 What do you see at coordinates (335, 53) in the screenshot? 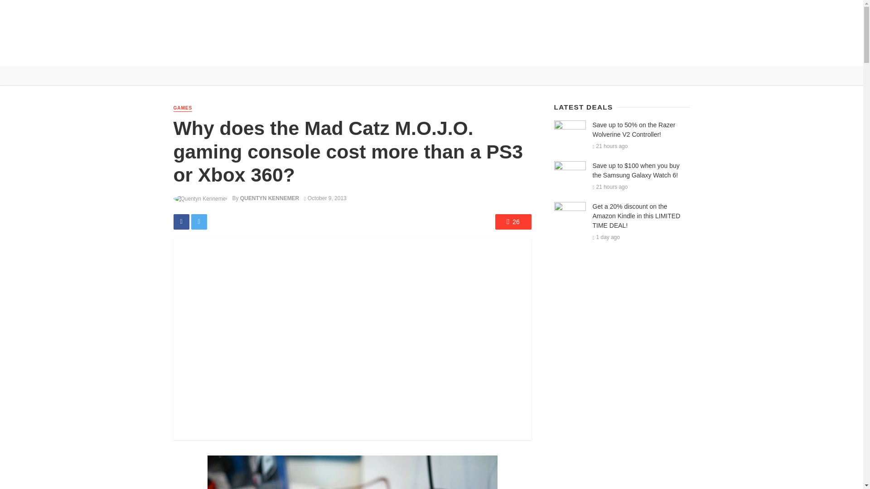
I see `OPINION` at bounding box center [335, 53].